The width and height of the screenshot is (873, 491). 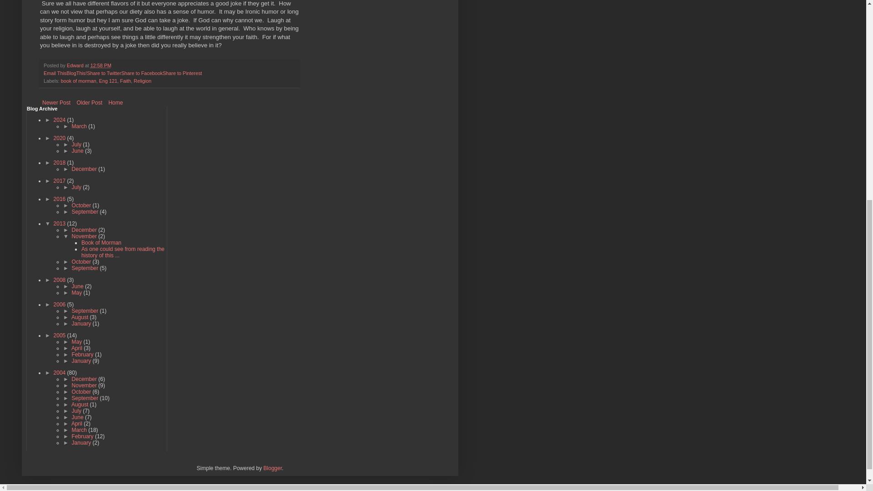 What do you see at coordinates (76, 73) in the screenshot?
I see `BlogThis!` at bounding box center [76, 73].